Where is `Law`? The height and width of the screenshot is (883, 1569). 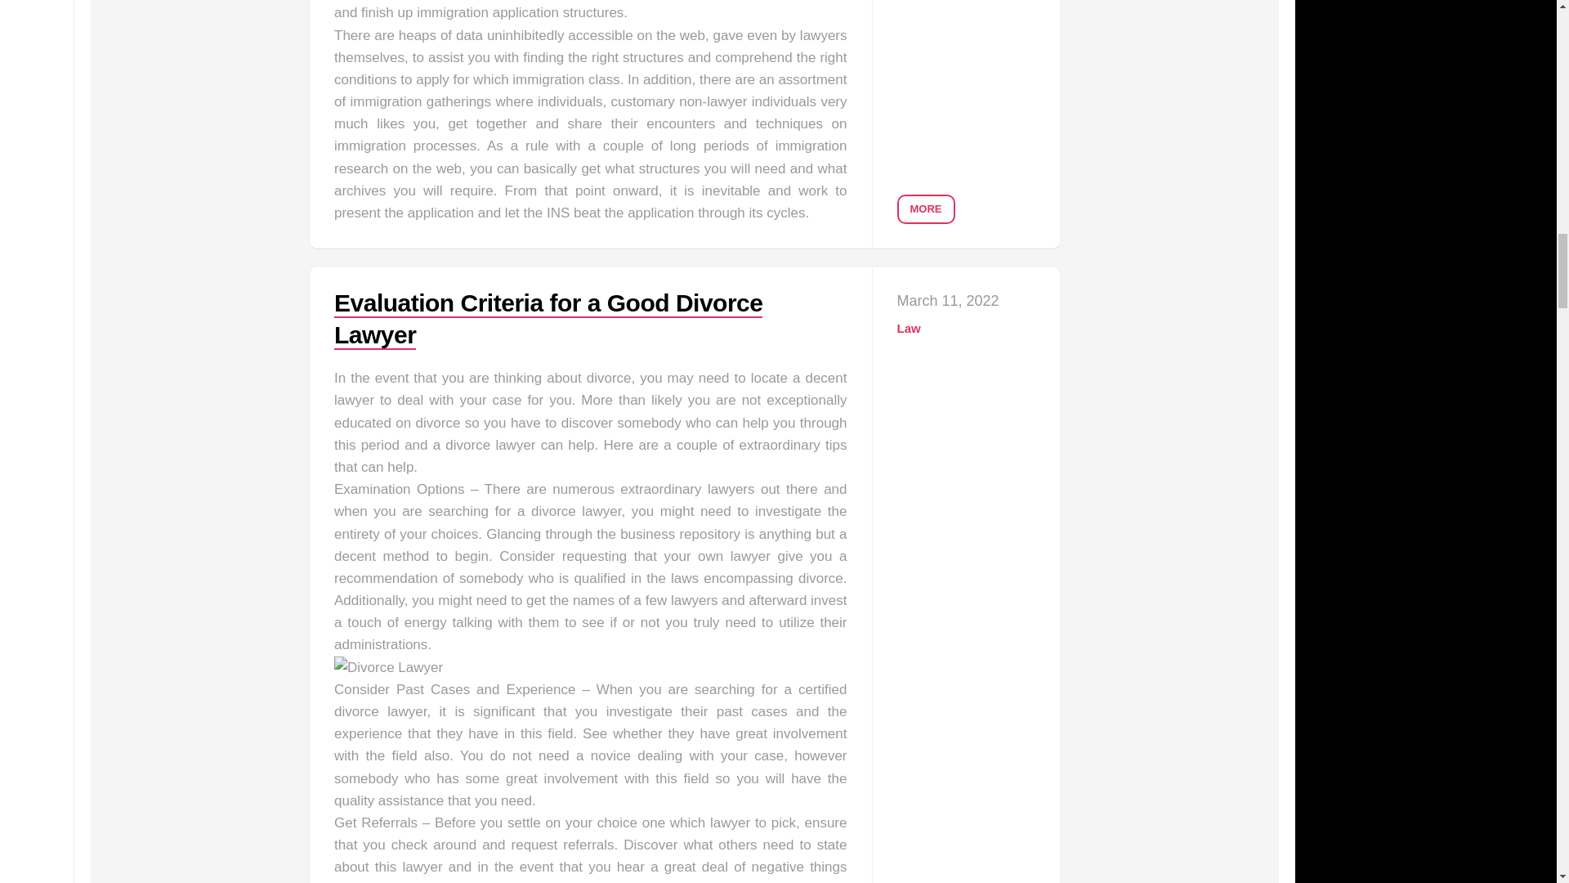
Law is located at coordinates (909, 329).